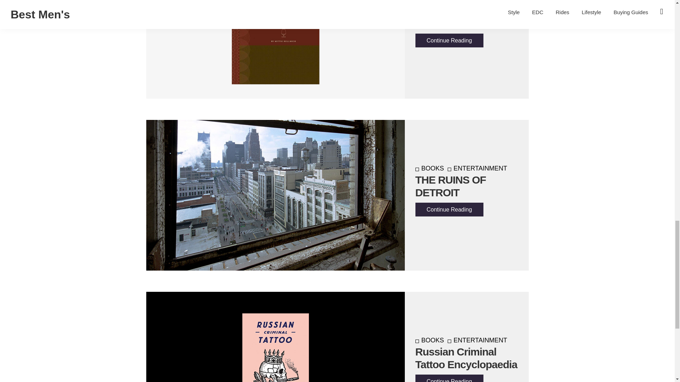  I want to click on BOOKS, so click(429, 340).